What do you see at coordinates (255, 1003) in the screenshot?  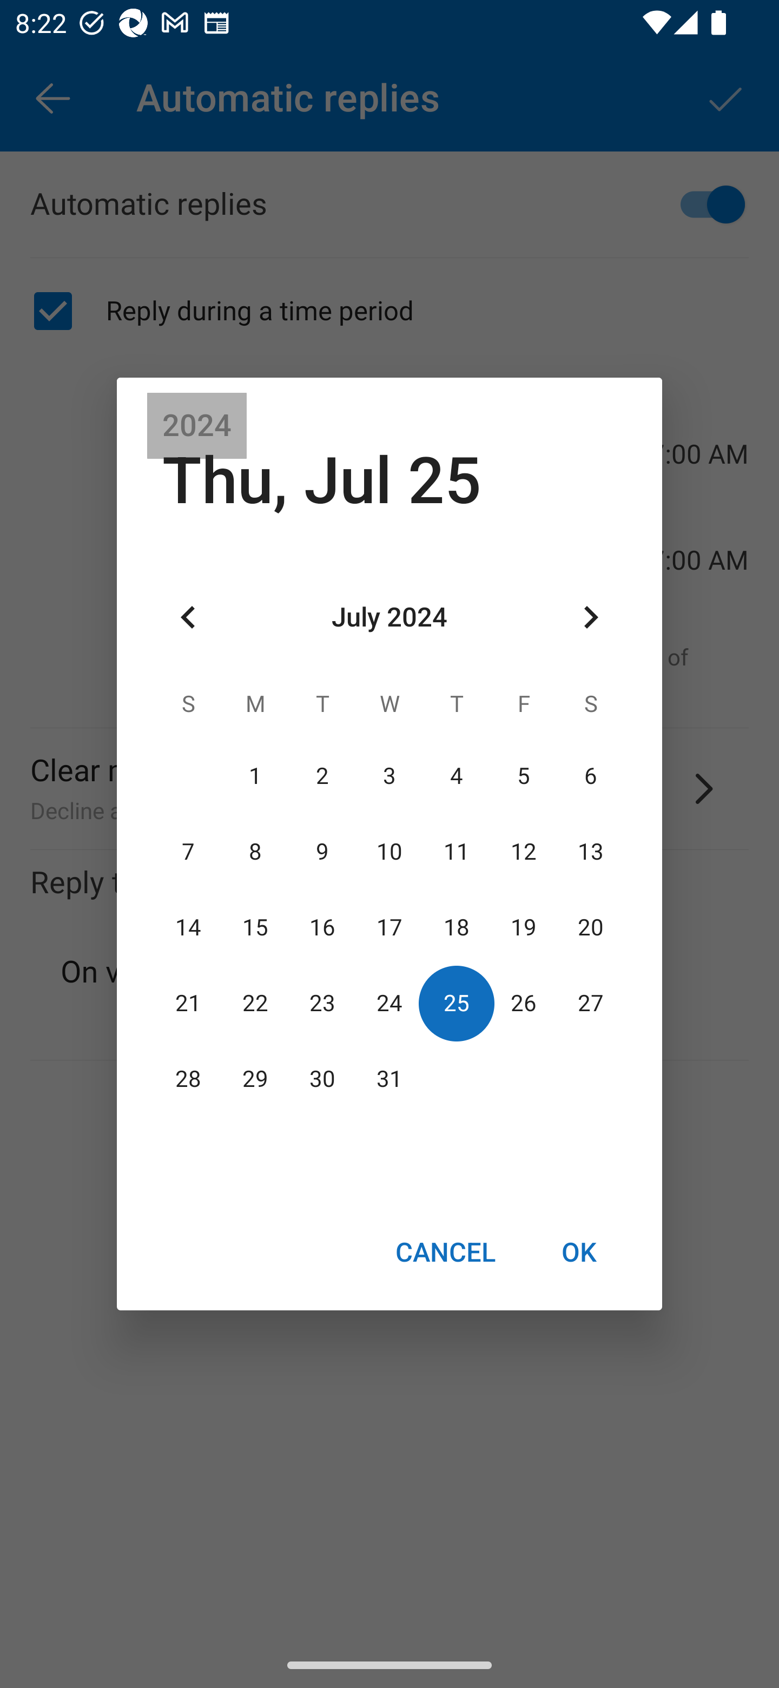 I see `22 22 July 2024` at bounding box center [255, 1003].